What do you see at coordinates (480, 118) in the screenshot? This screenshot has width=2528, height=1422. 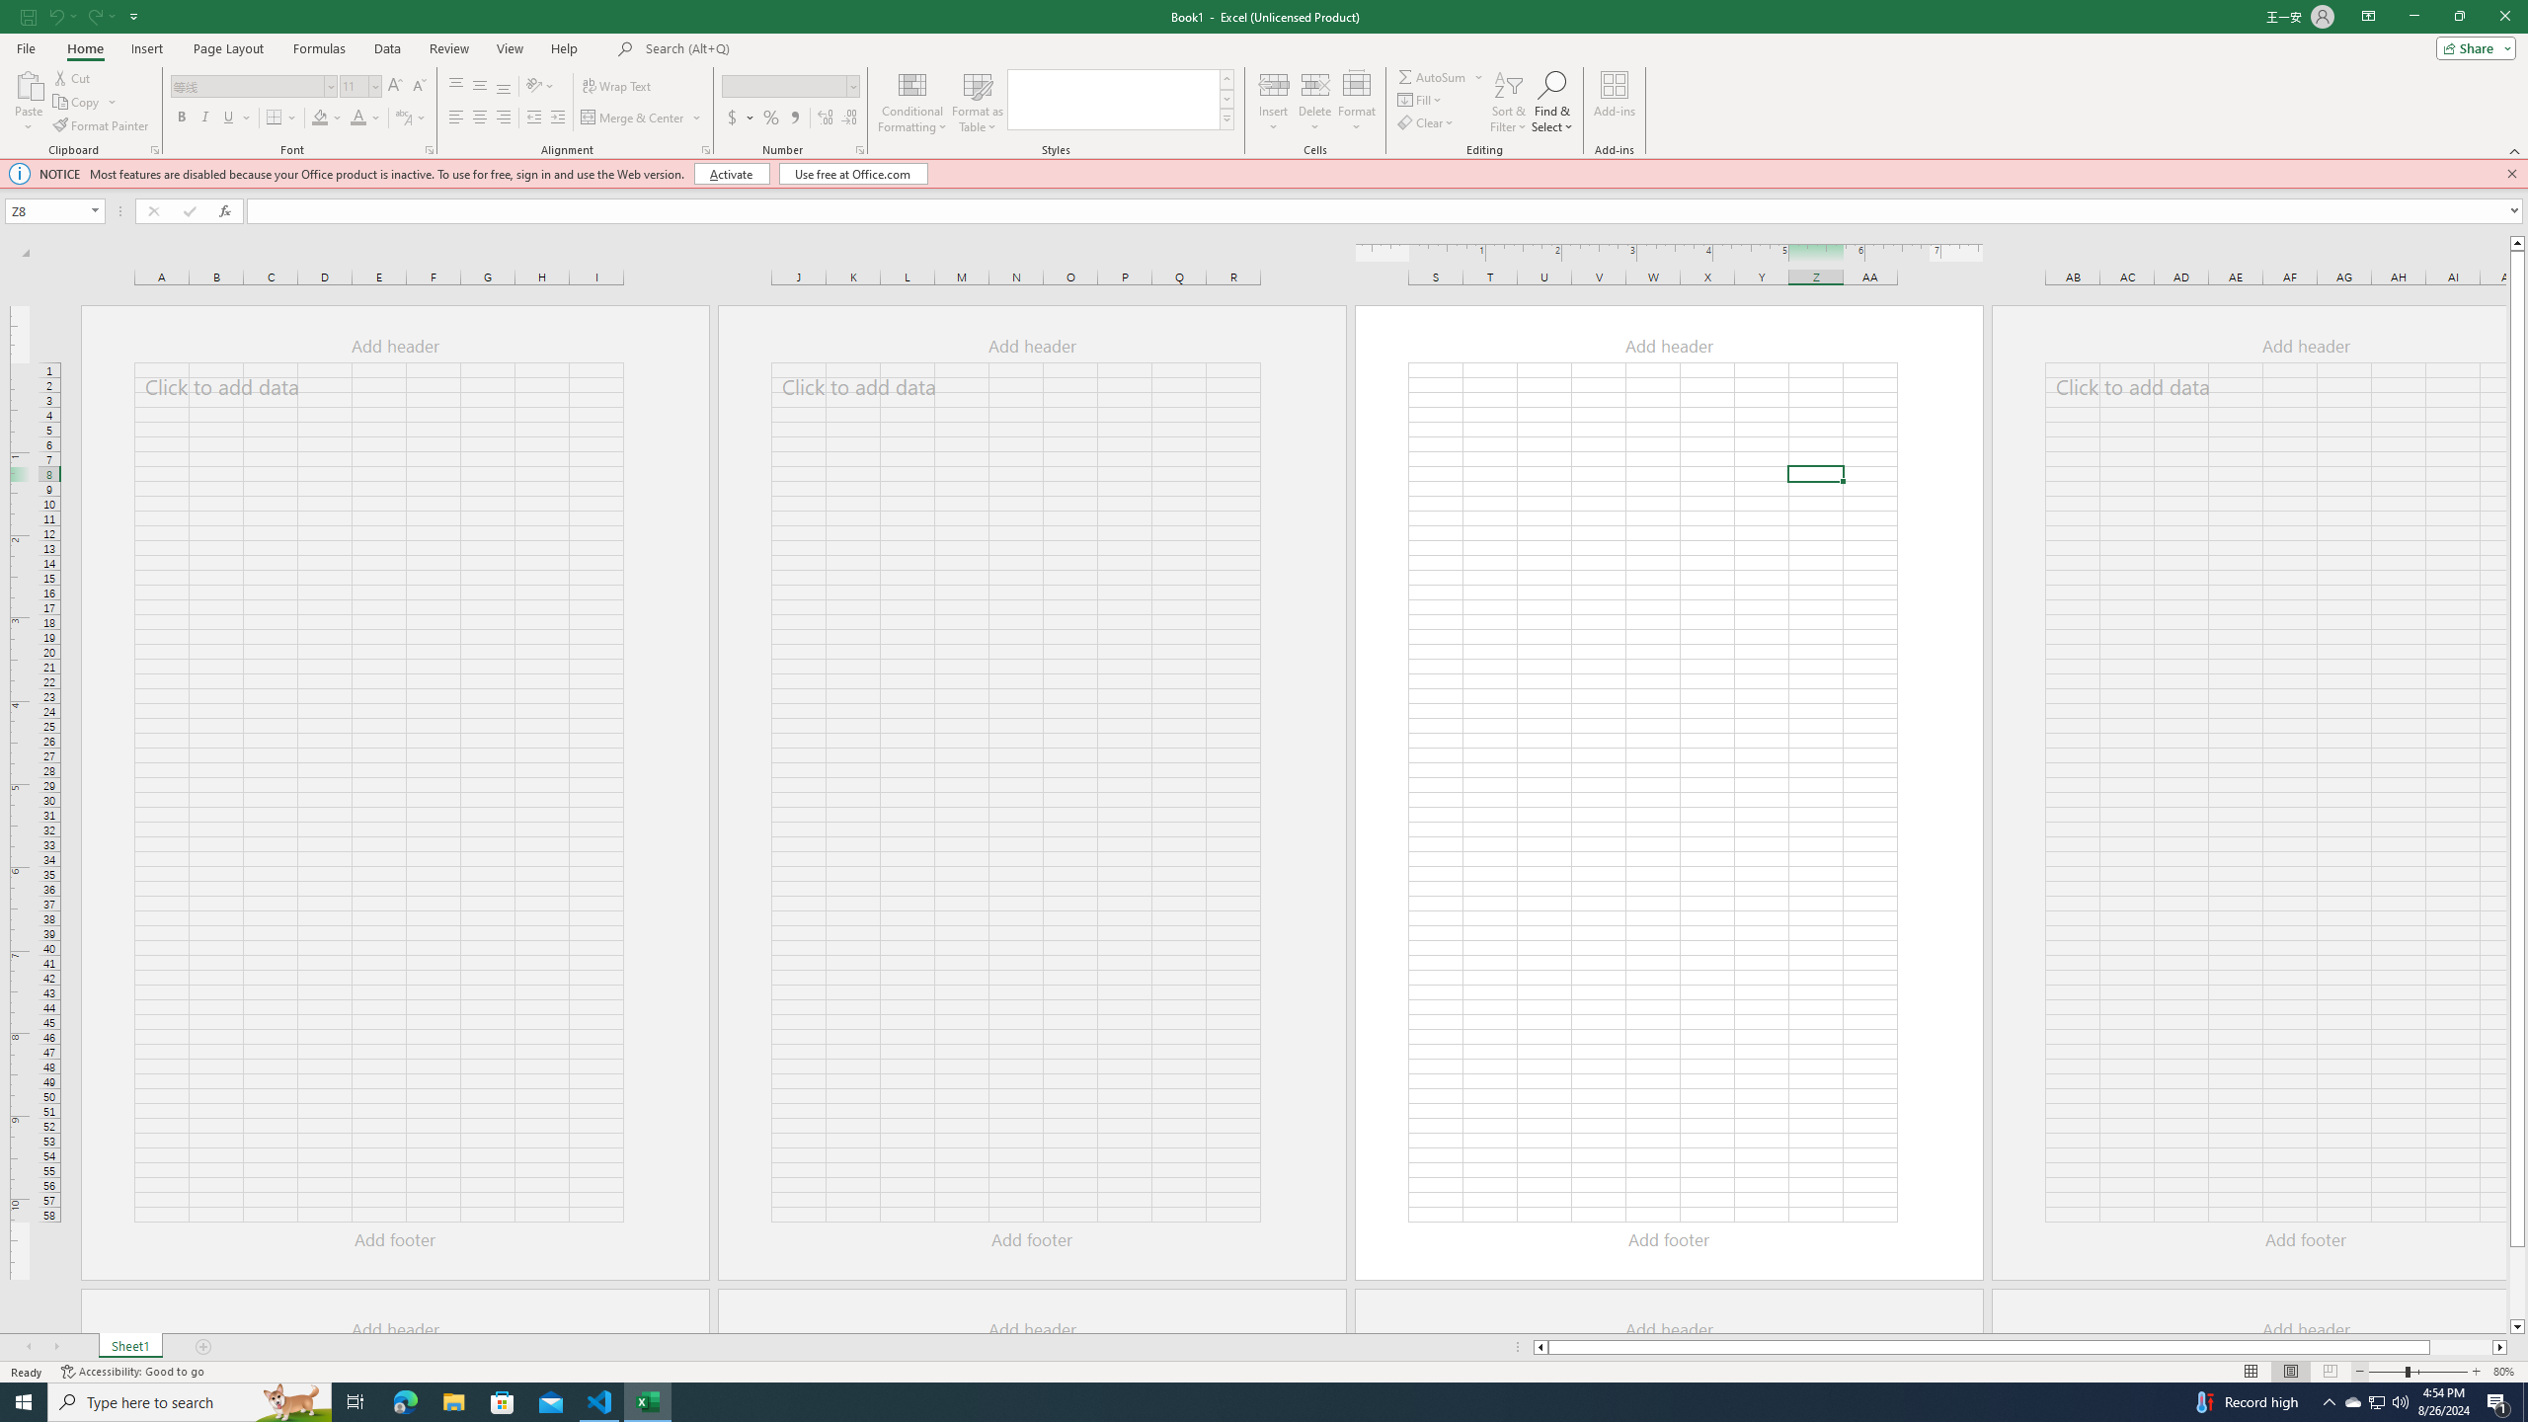 I see `Center` at bounding box center [480, 118].